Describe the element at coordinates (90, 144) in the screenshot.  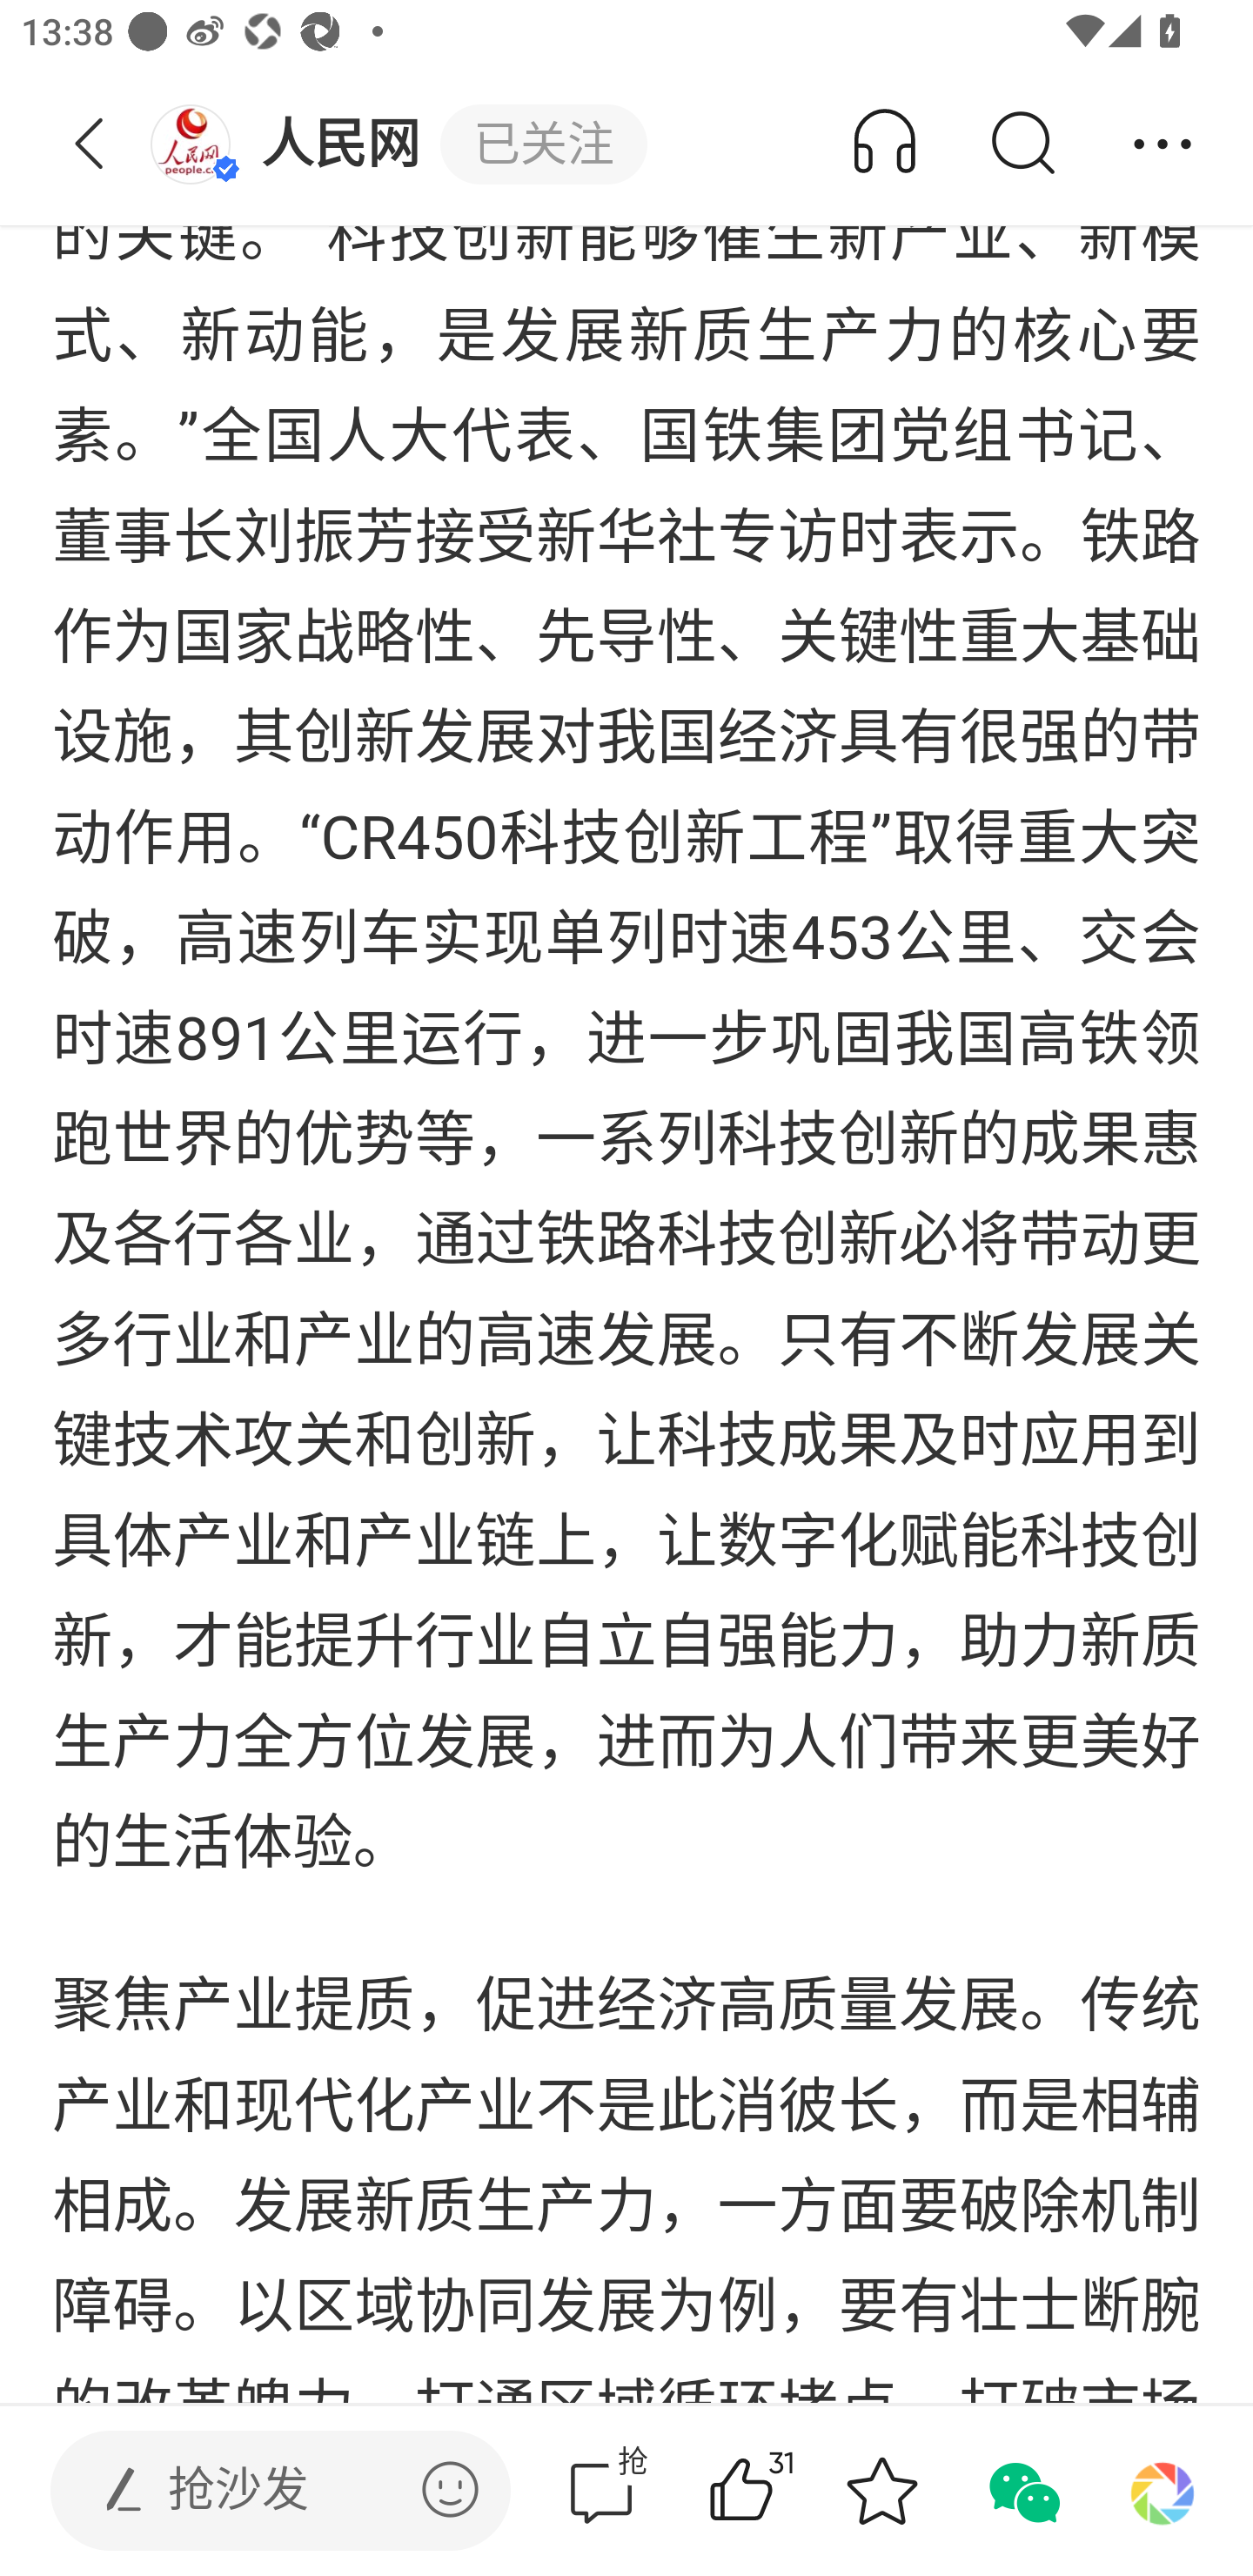
I see ` 返回` at that location.